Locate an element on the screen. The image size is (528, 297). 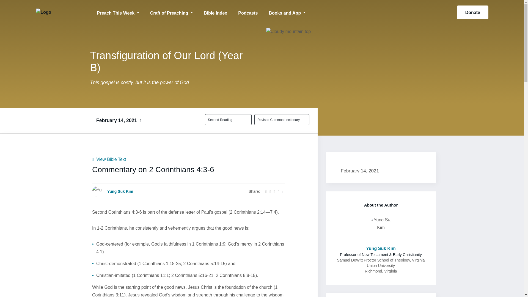
Craft of Preaching is located at coordinates (172, 12).